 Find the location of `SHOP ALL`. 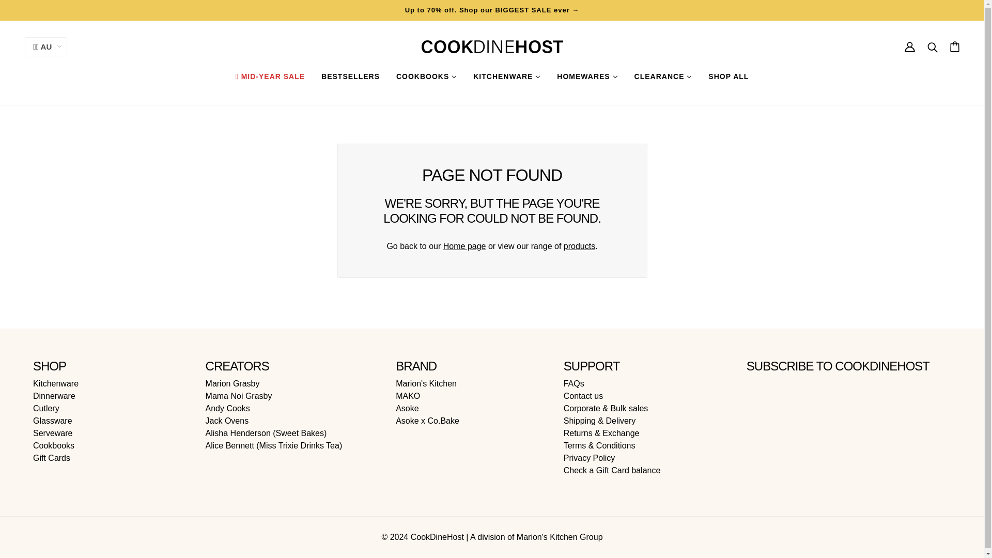

SHOP ALL is located at coordinates (729, 76).